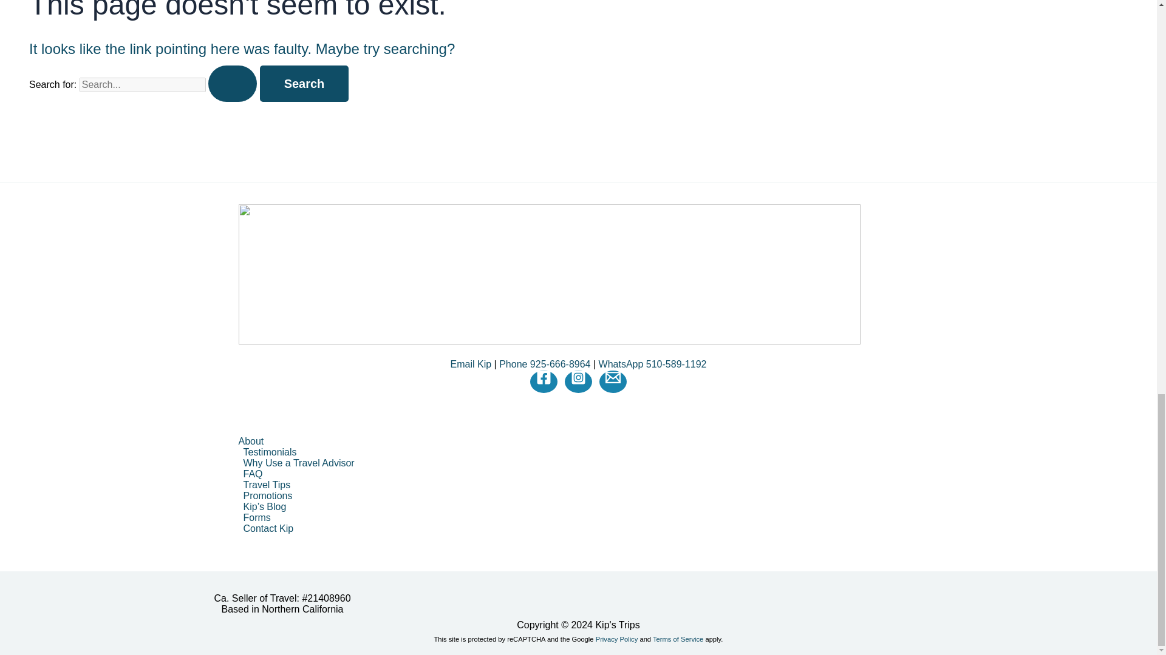  What do you see at coordinates (304, 84) in the screenshot?
I see `Search` at bounding box center [304, 84].